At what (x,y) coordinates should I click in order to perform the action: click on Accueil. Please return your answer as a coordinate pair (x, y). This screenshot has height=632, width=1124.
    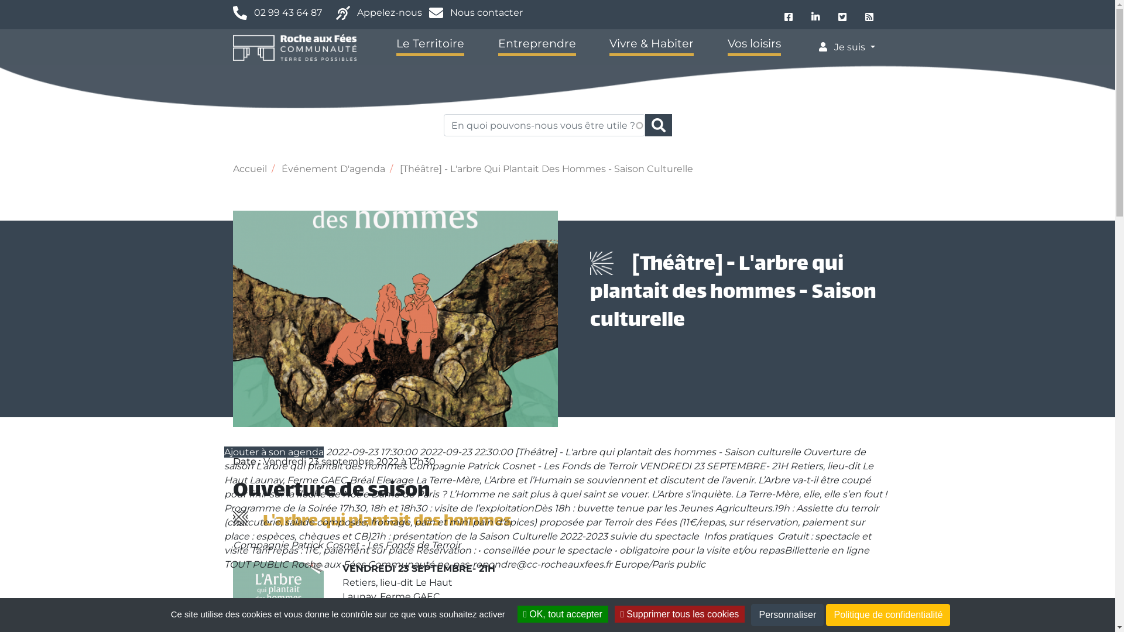
    Looking at the image, I should click on (250, 169).